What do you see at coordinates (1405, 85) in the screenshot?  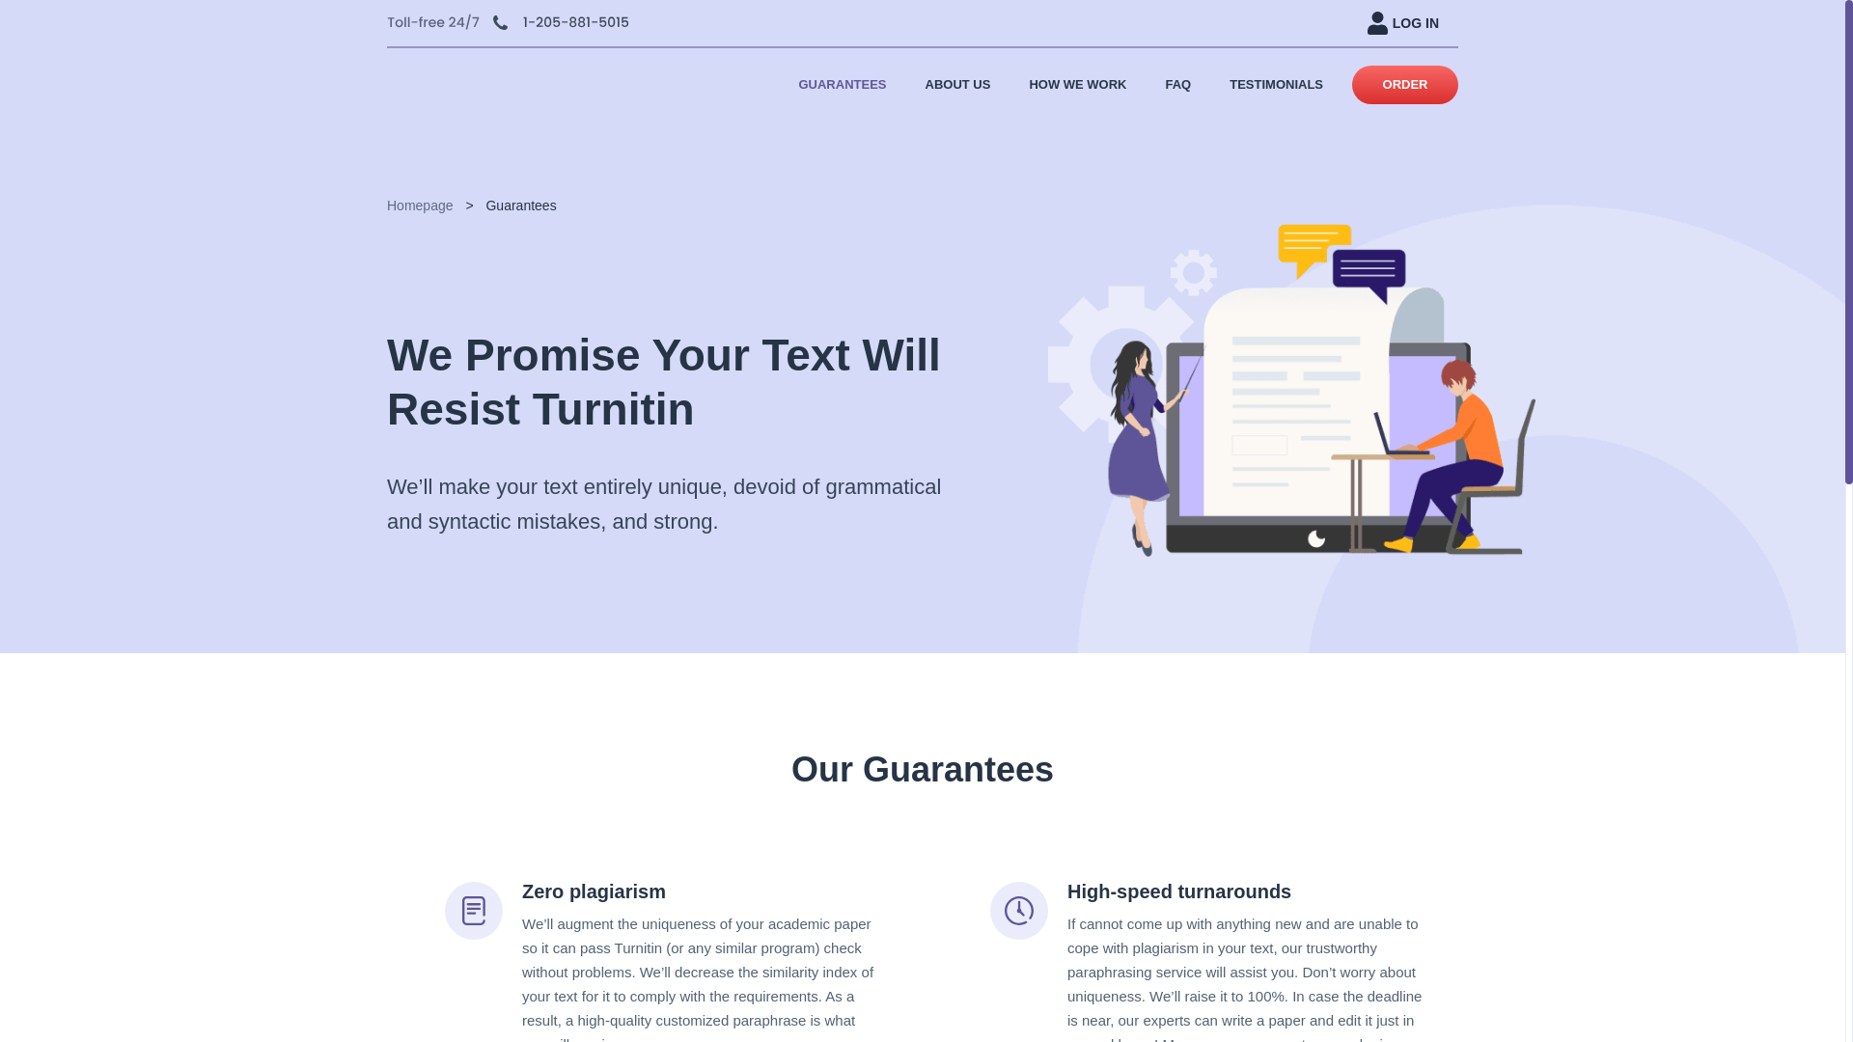 I see `ORDER` at bounding box center [1405, 85].